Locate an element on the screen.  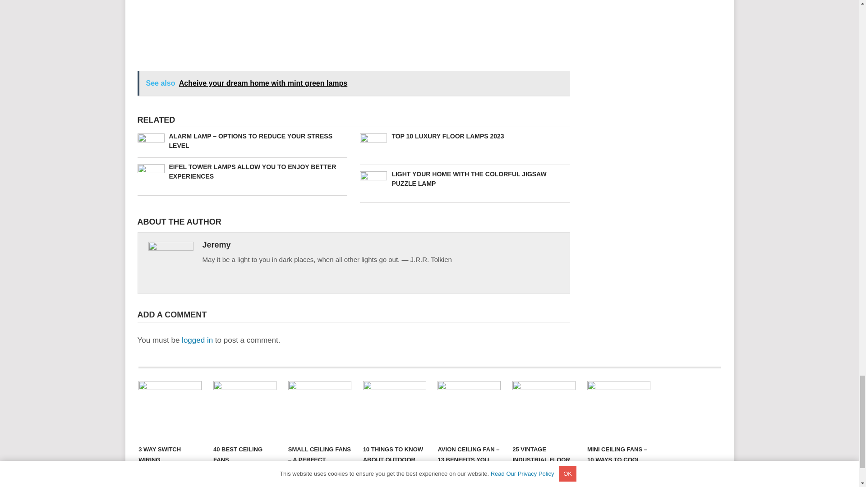
40 BEST CEILING FANS is located at coordinates (244, 410).